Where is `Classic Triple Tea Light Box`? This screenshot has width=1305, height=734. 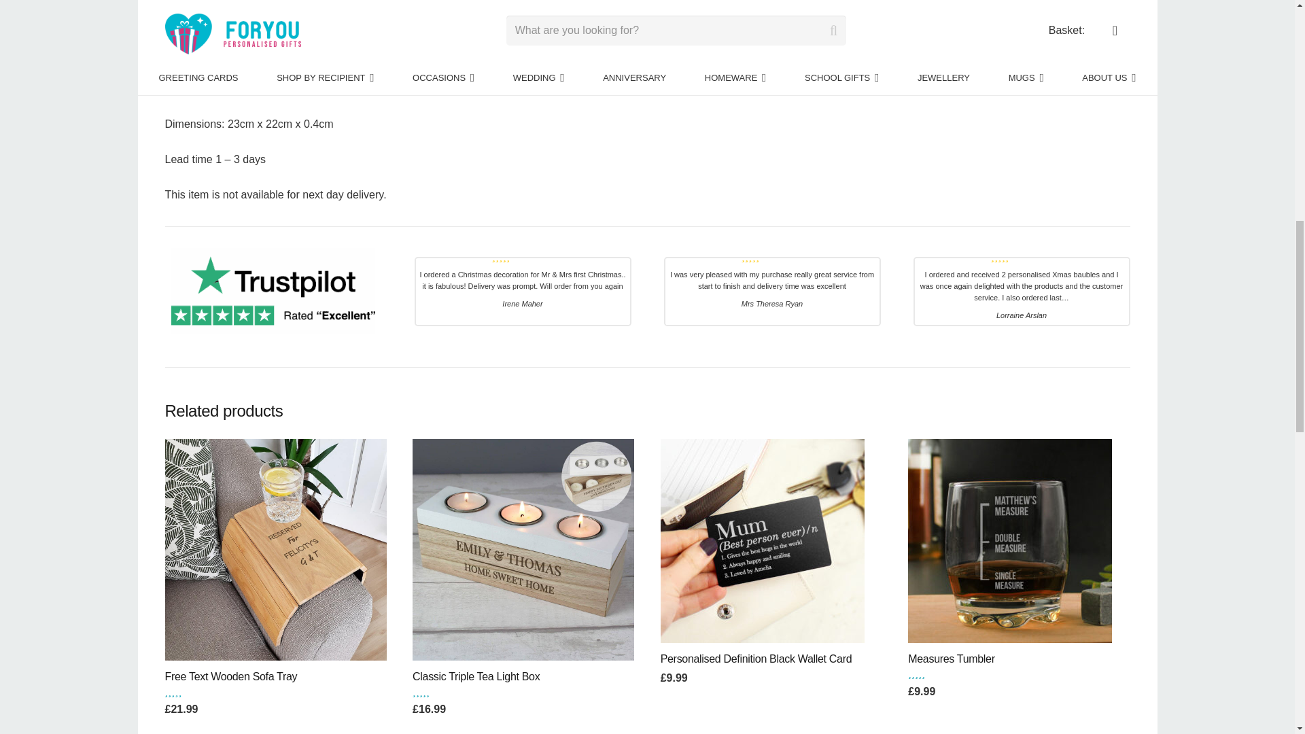
Classic Triple Tea Light Box is located at coordinates (523, 549).